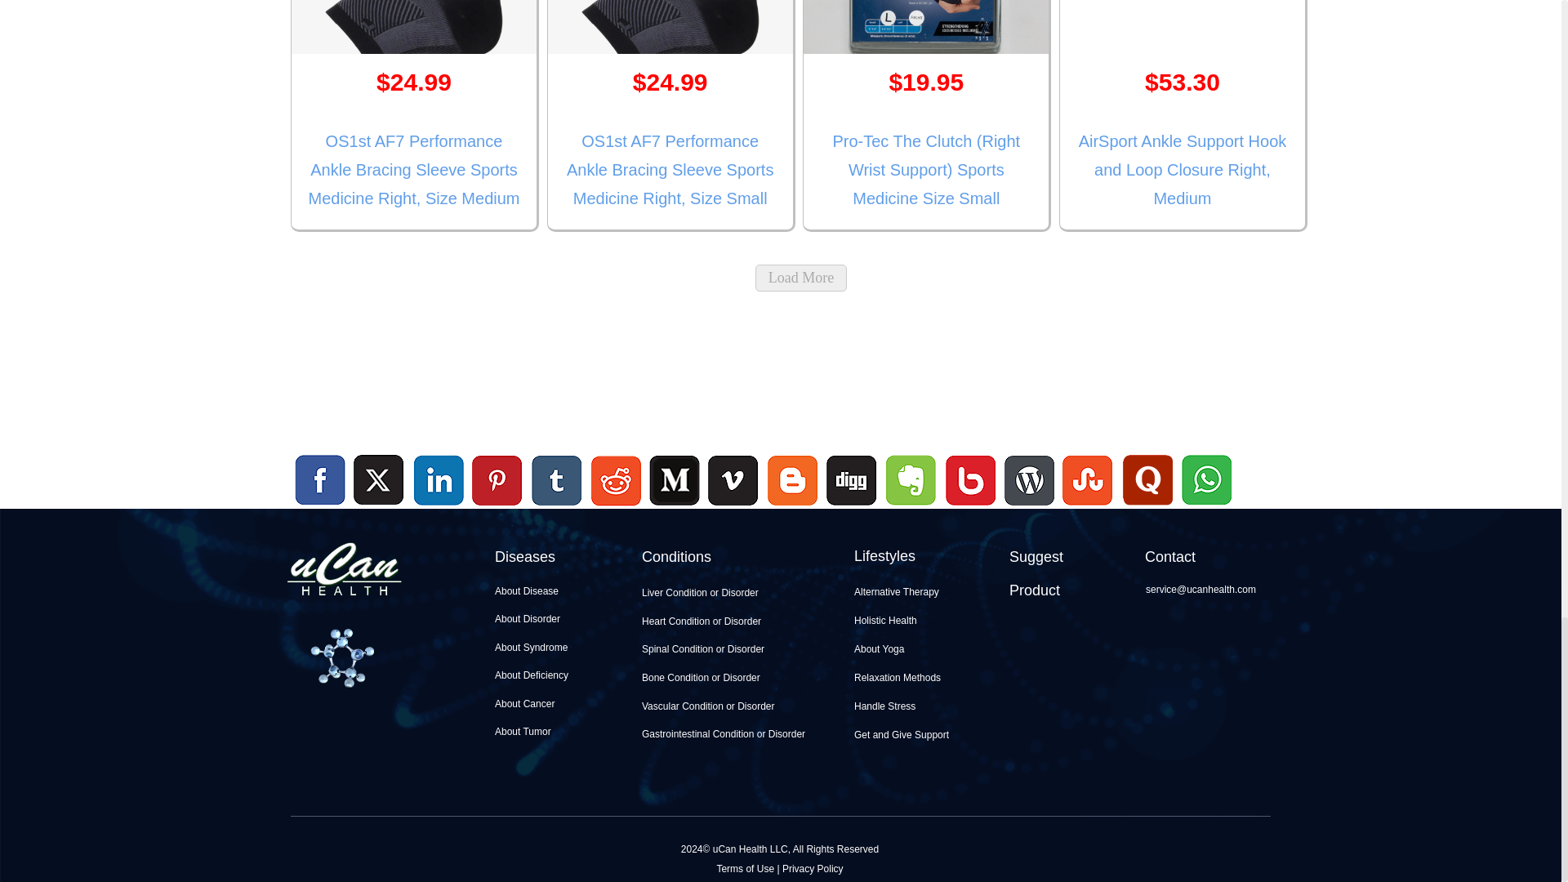 Image resolution: width=1568 pixels, height=882 pixels. What do you see at coordinates (320, 481) in the screenshot?
I see `Facebook` at bounding box center [320, 481].